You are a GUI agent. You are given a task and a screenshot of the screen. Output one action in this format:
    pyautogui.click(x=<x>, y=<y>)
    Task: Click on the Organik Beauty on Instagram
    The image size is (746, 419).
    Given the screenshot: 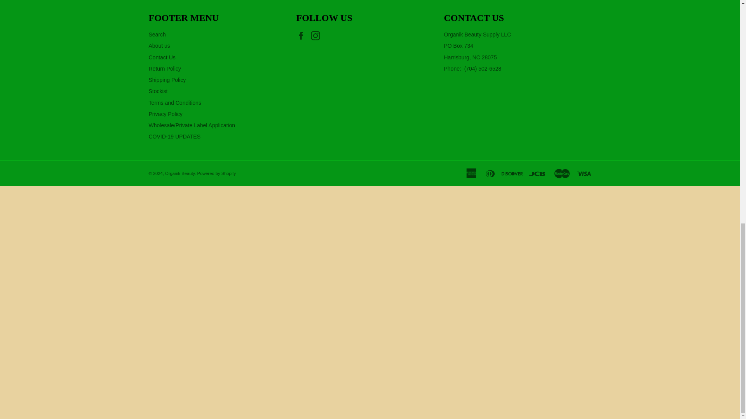 What is the action you would take?
    pyautogui.click(x=317, y=35)
    